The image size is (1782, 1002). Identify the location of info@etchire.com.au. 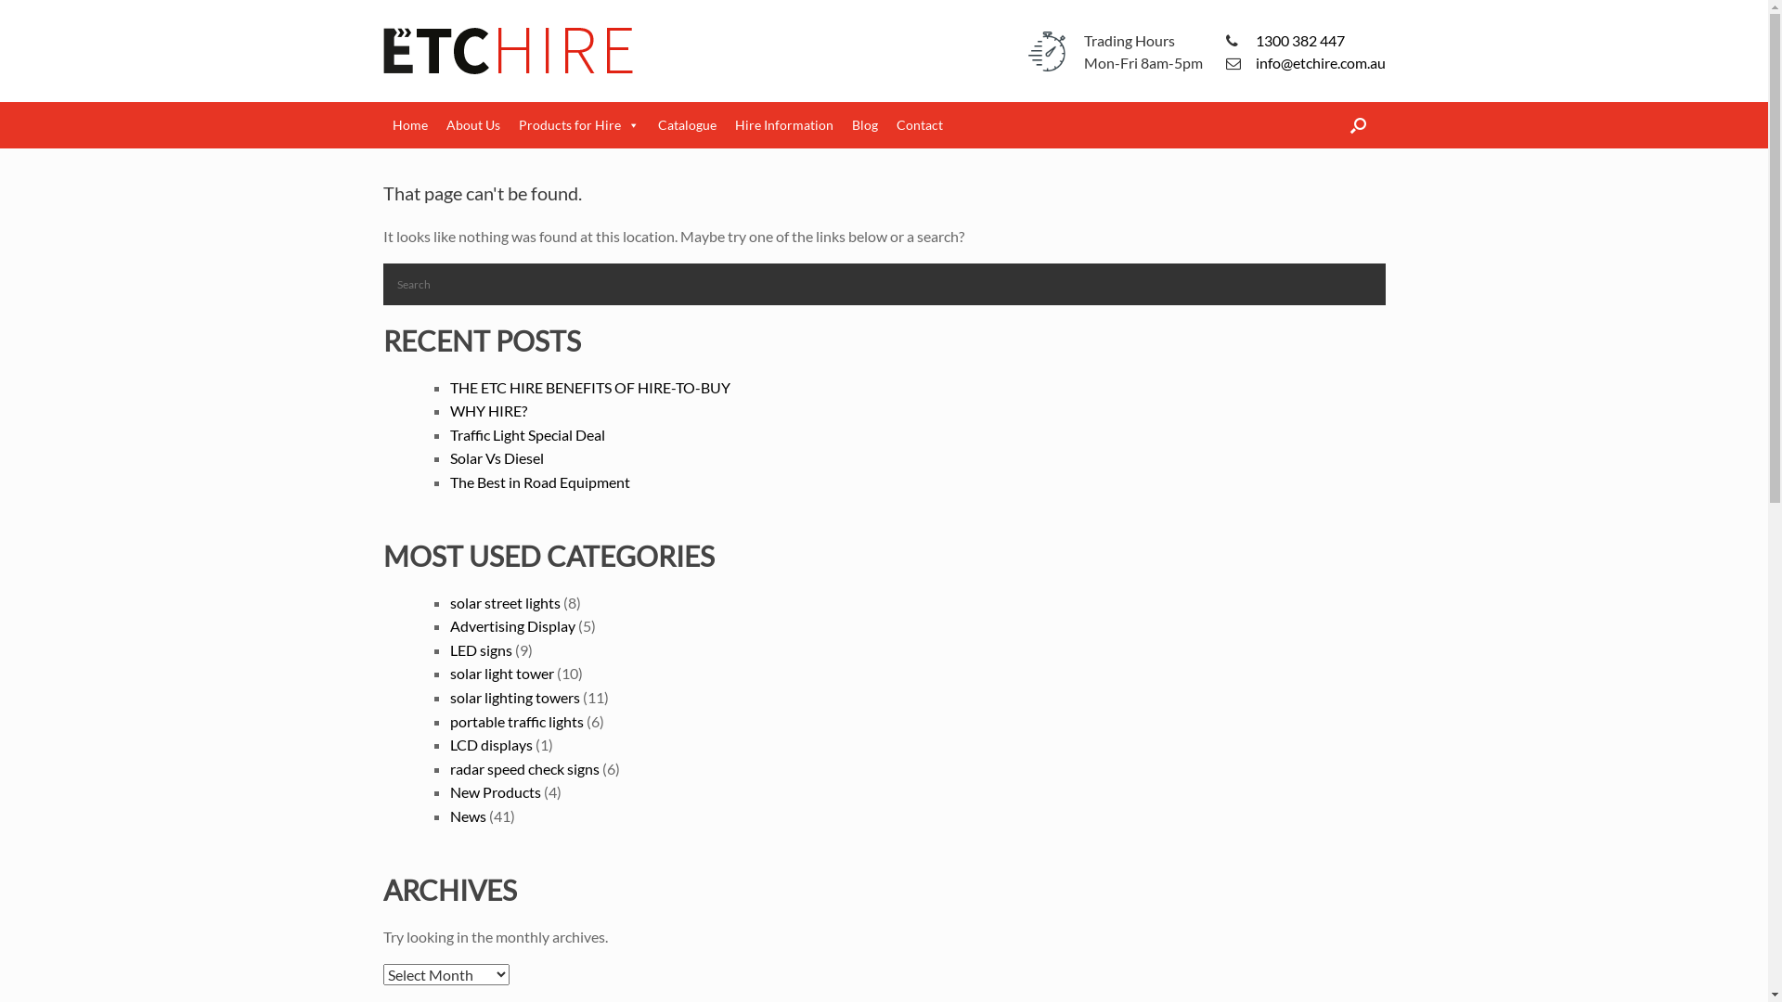
(1320, 63).